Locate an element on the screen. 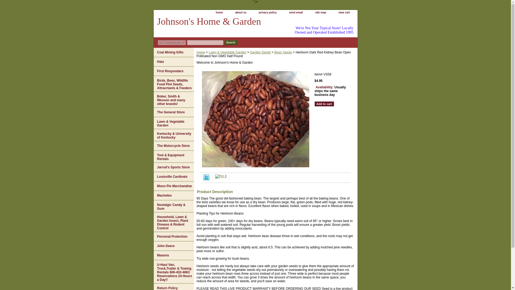  Personal Protection is located at coordinates (173, 237).